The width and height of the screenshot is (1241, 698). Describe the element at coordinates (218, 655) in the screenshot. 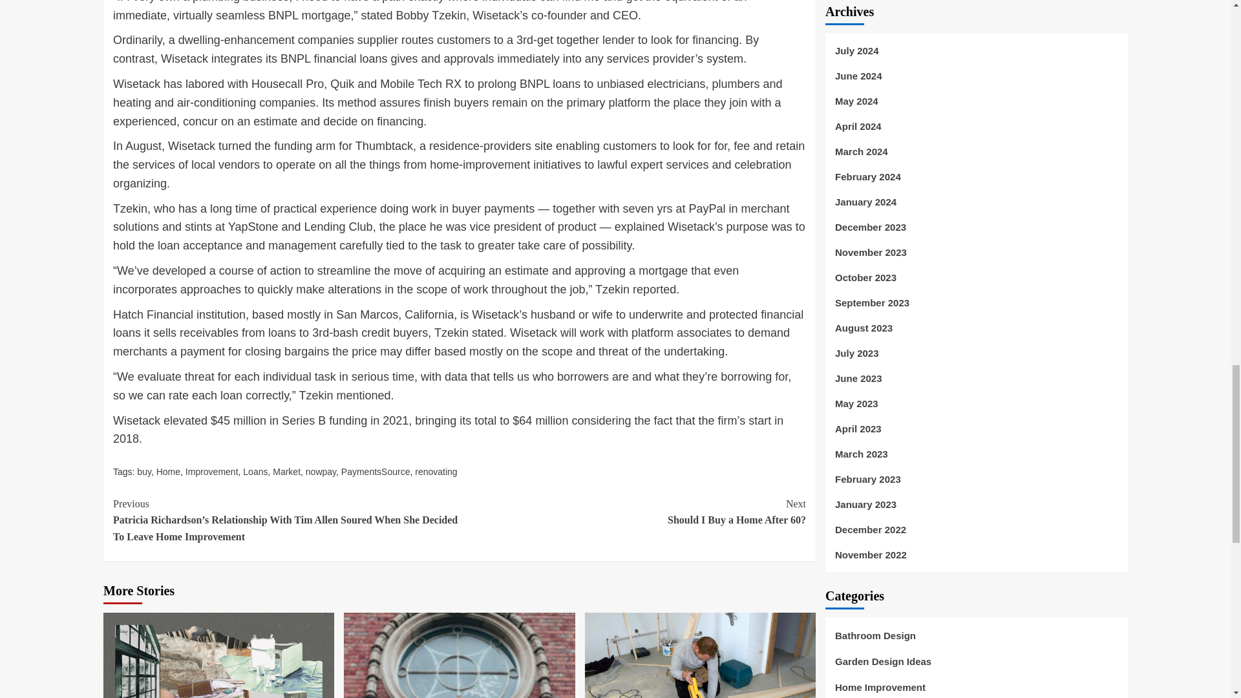

I see `Is a Zero-Waste Home Renovation Possible?` at that location.